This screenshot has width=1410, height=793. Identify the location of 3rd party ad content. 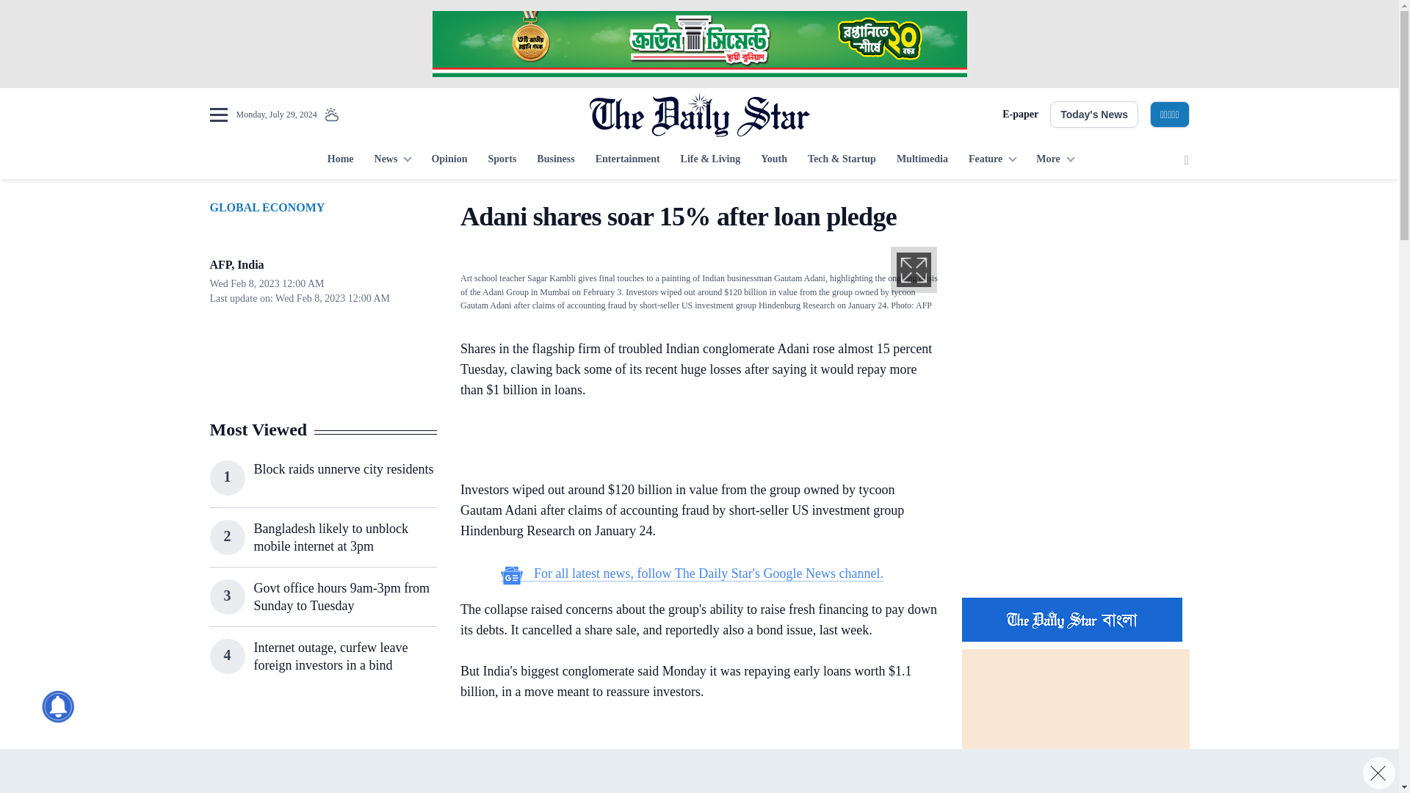
(1075, 292).